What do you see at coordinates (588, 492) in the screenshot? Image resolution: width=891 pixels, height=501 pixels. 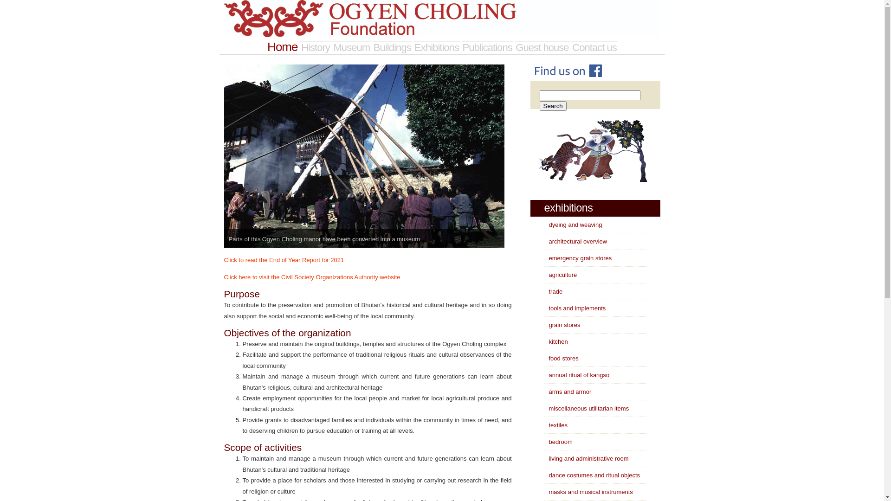 I see `masks and musical instruments` at bounding box center [588, 492].